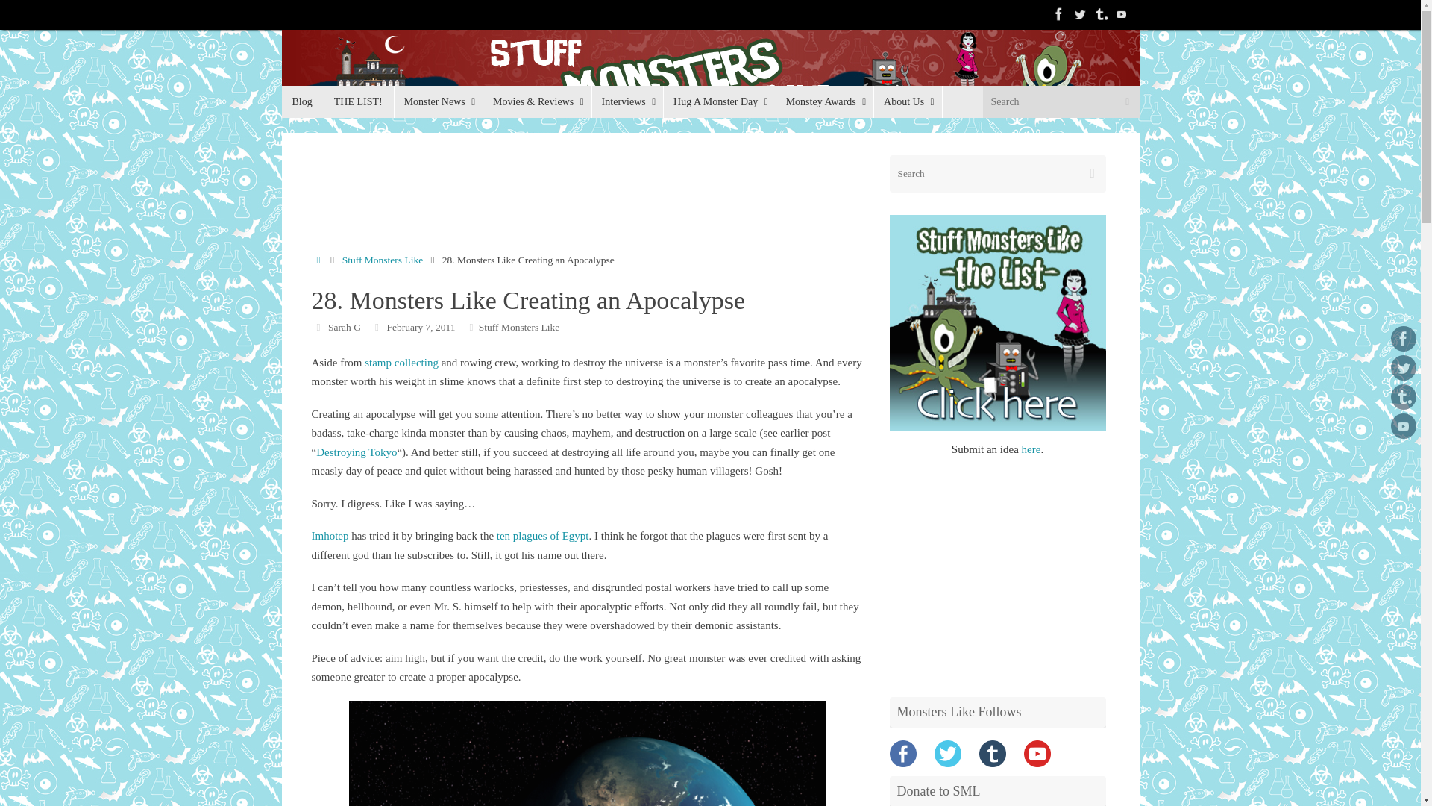  What do you see at coordinates (711, 74) in the screenshot?
I see `Stuff Monsters Like` at bounding box center [711, 74].